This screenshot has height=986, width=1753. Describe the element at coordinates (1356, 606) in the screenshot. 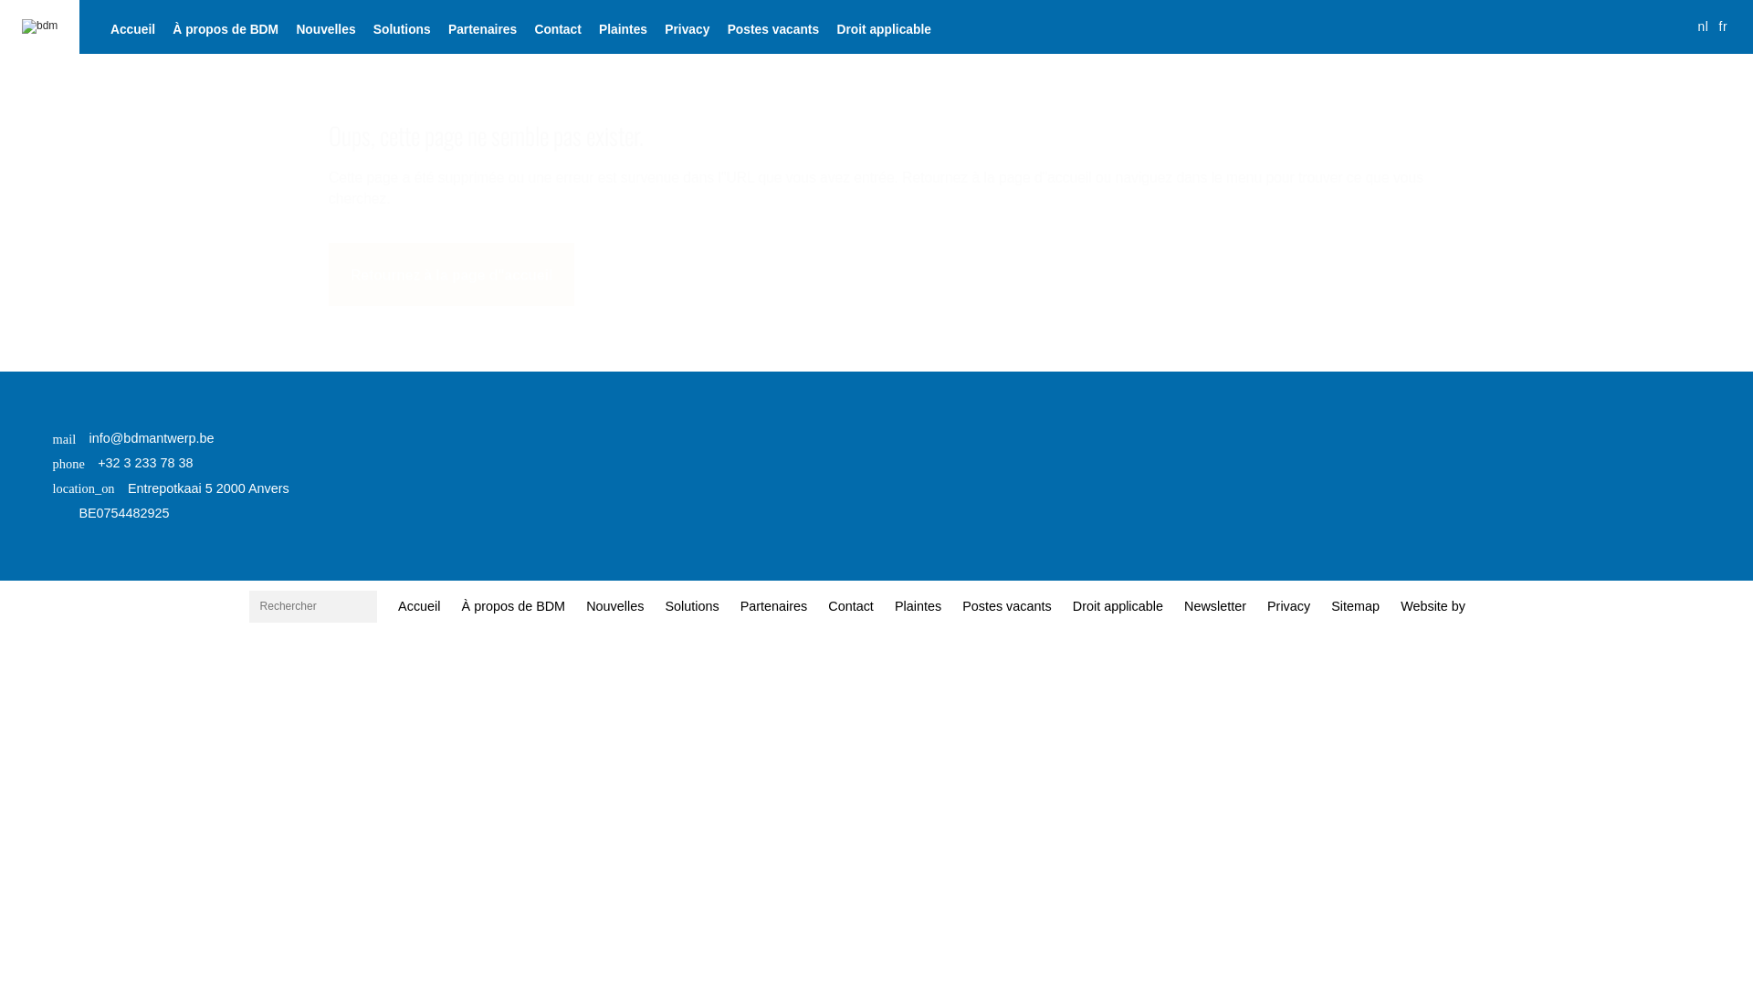

I see `Sitemap` at that location.